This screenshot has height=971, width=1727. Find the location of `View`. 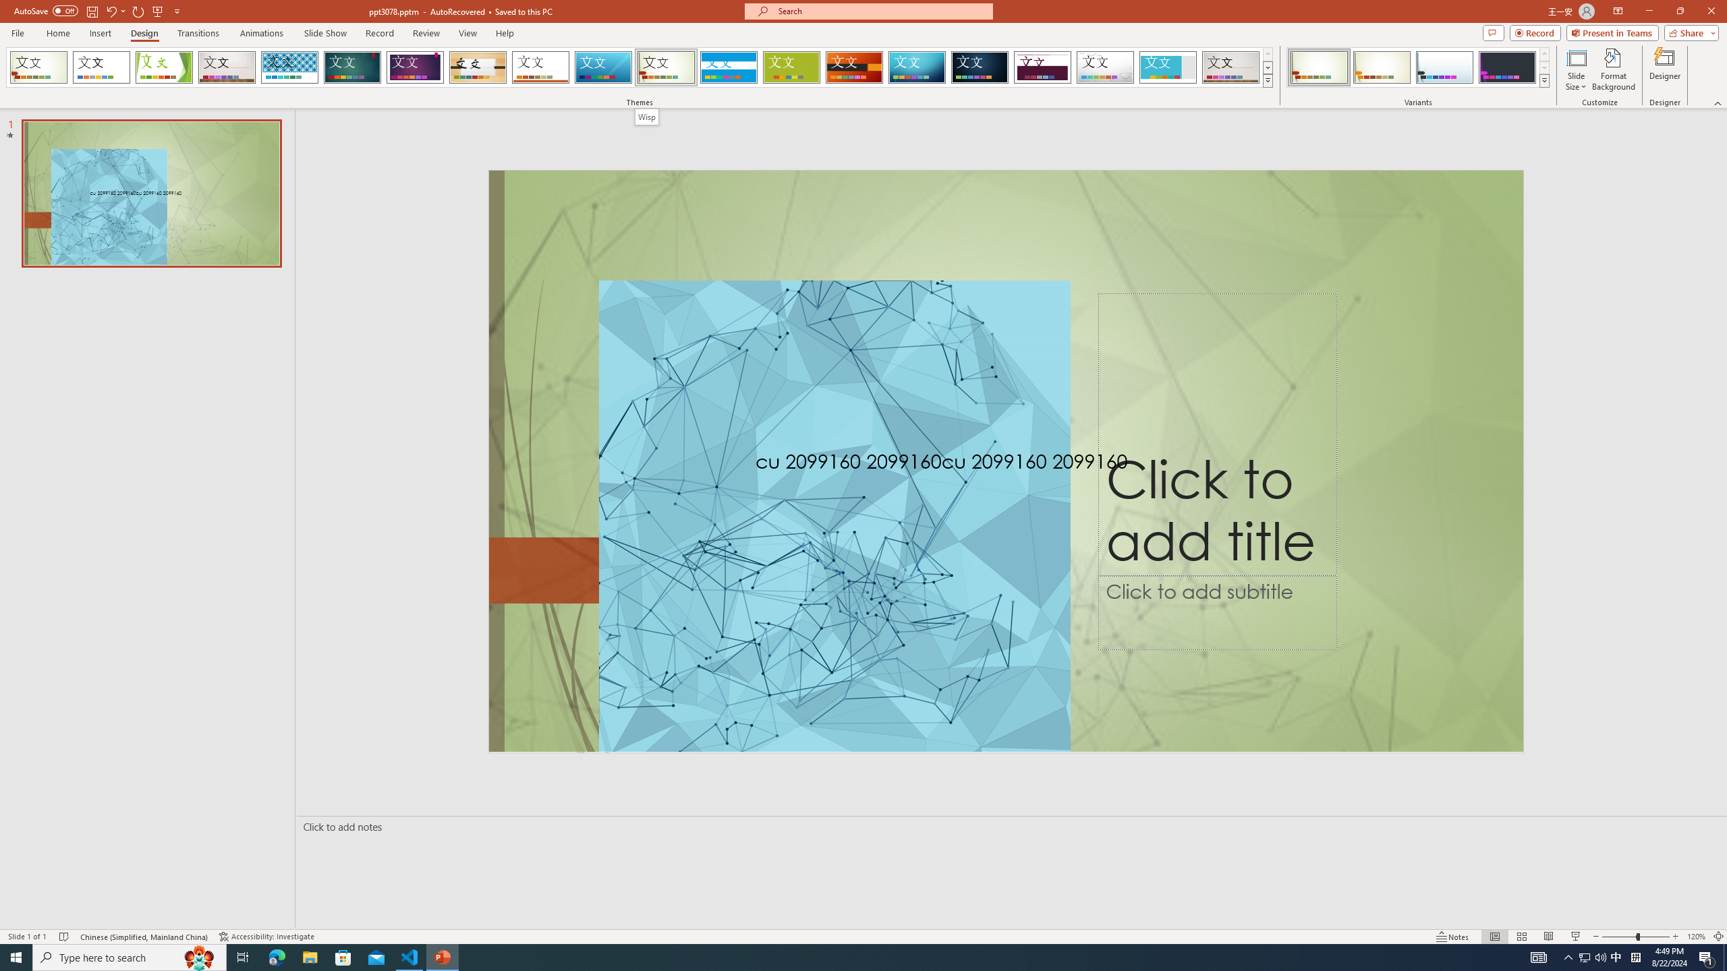

View is located at coordinates (468, 33).